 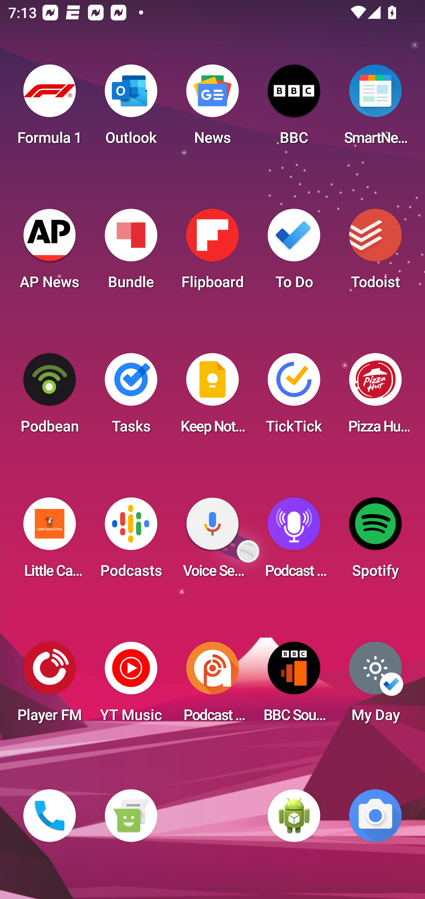 I want to click on BBC Sounds, so click(x=294, y=685).